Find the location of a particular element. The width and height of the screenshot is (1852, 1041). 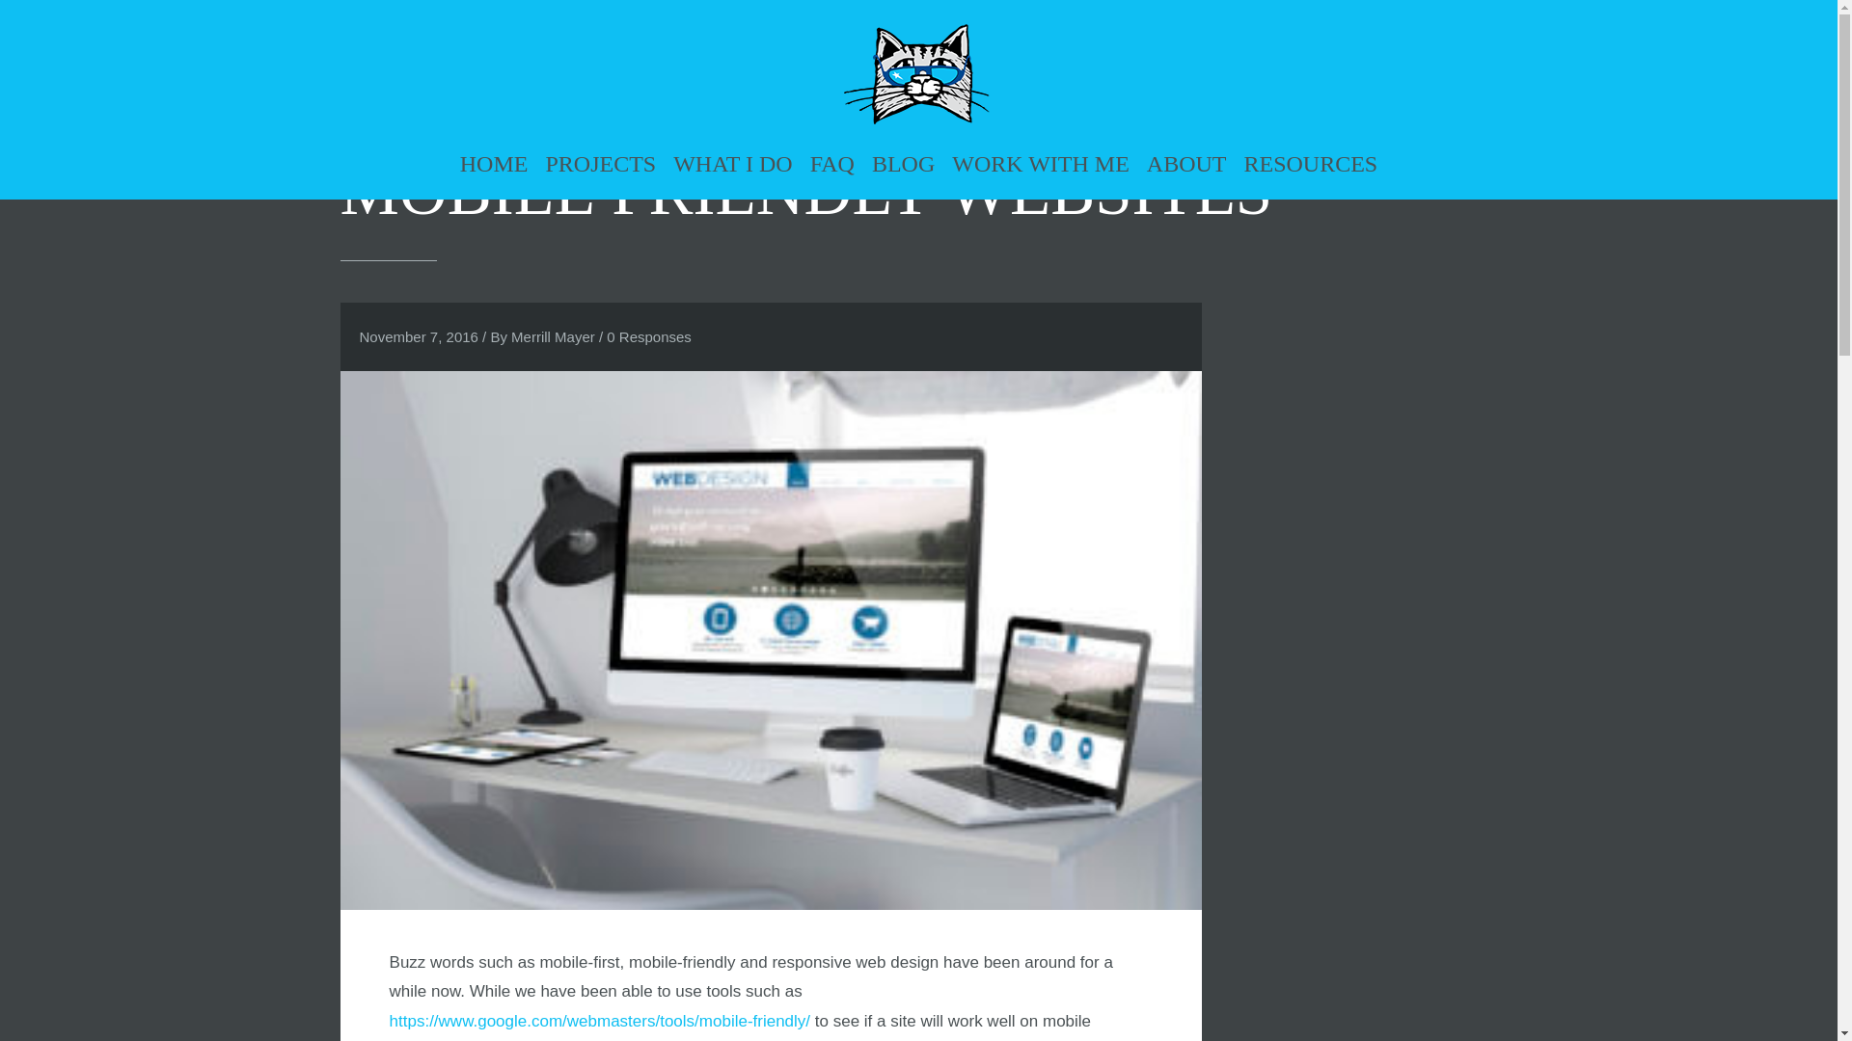

BLOG is located at coordinates (903, 160).